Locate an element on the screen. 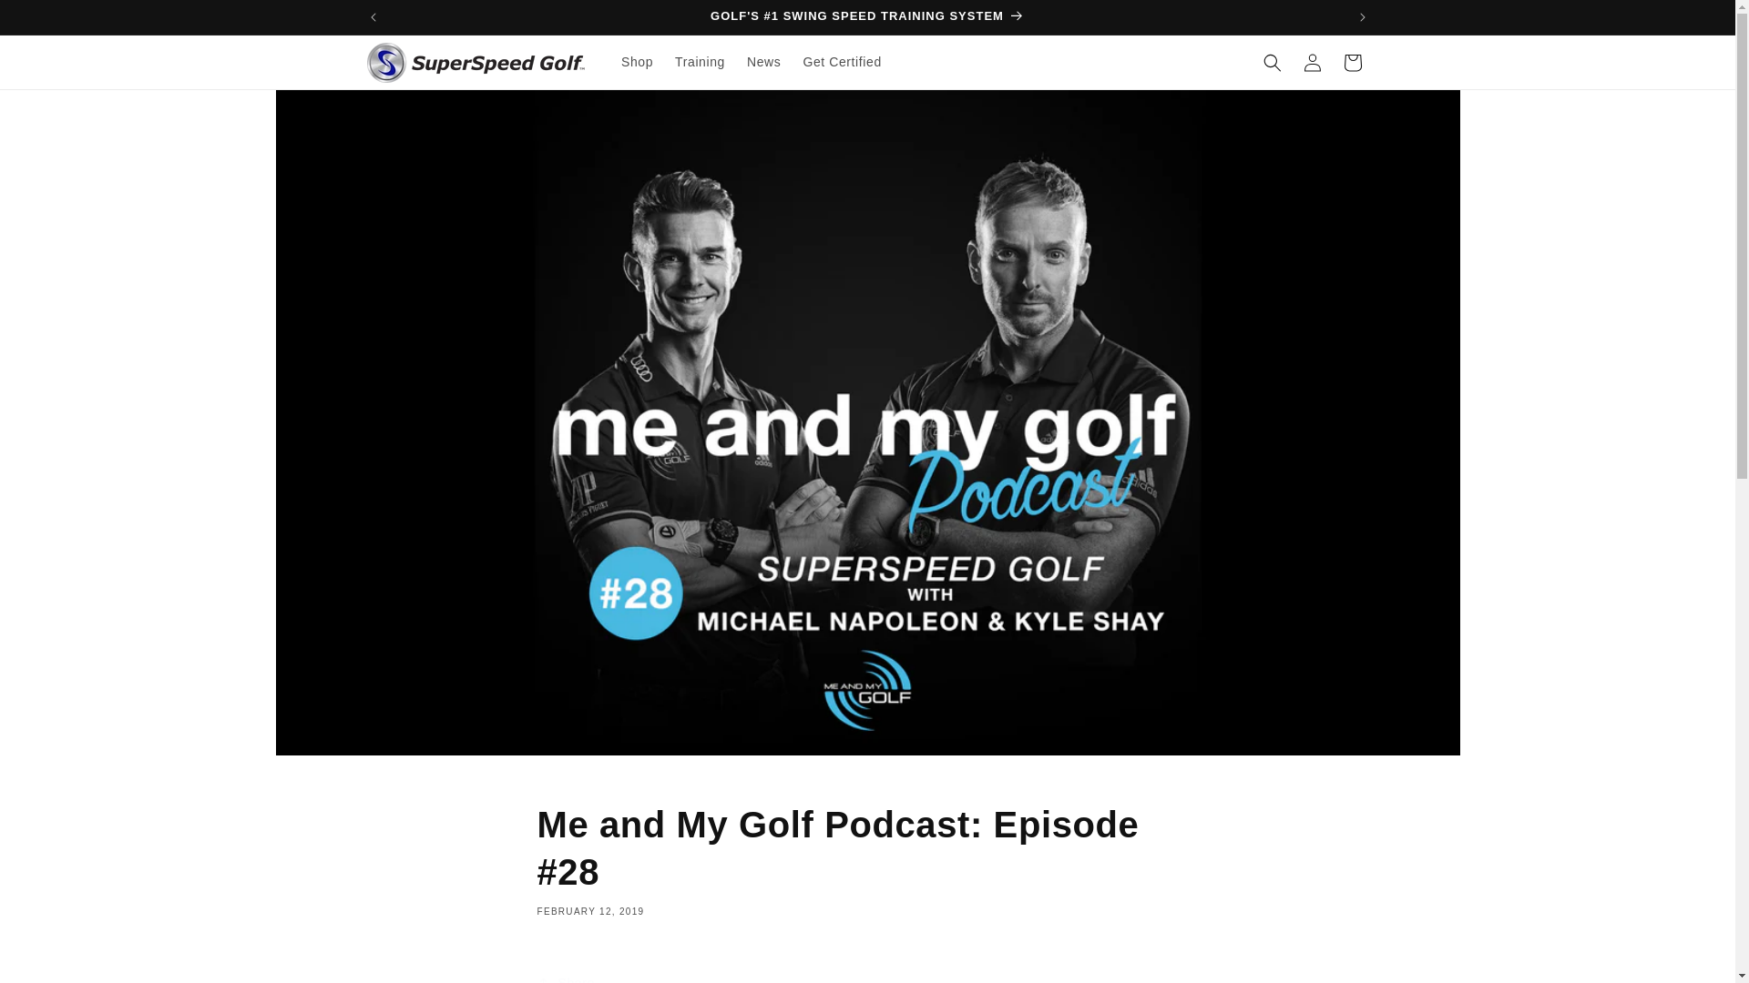 The height and width of the screenshot is (983, 1749). Share is located at coordinates (867, 973).